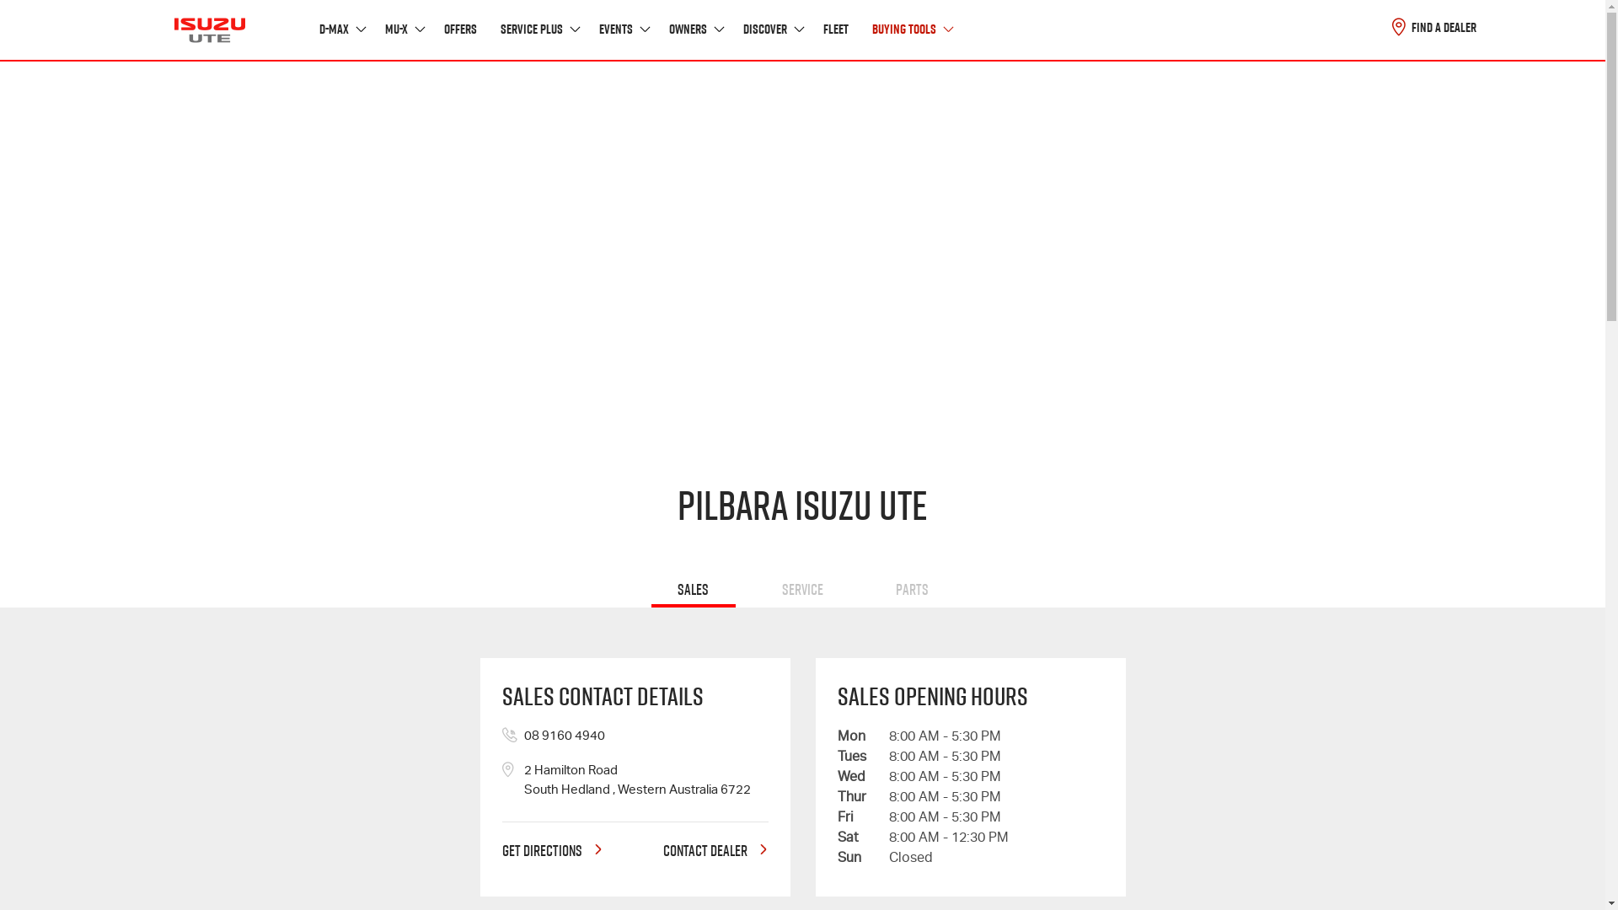 The height and width of the screenshot is (910, 1618). What do you see at coordinates (460, 30) in the screenshot?
I see `Offers` at bounding box center [460, 30].